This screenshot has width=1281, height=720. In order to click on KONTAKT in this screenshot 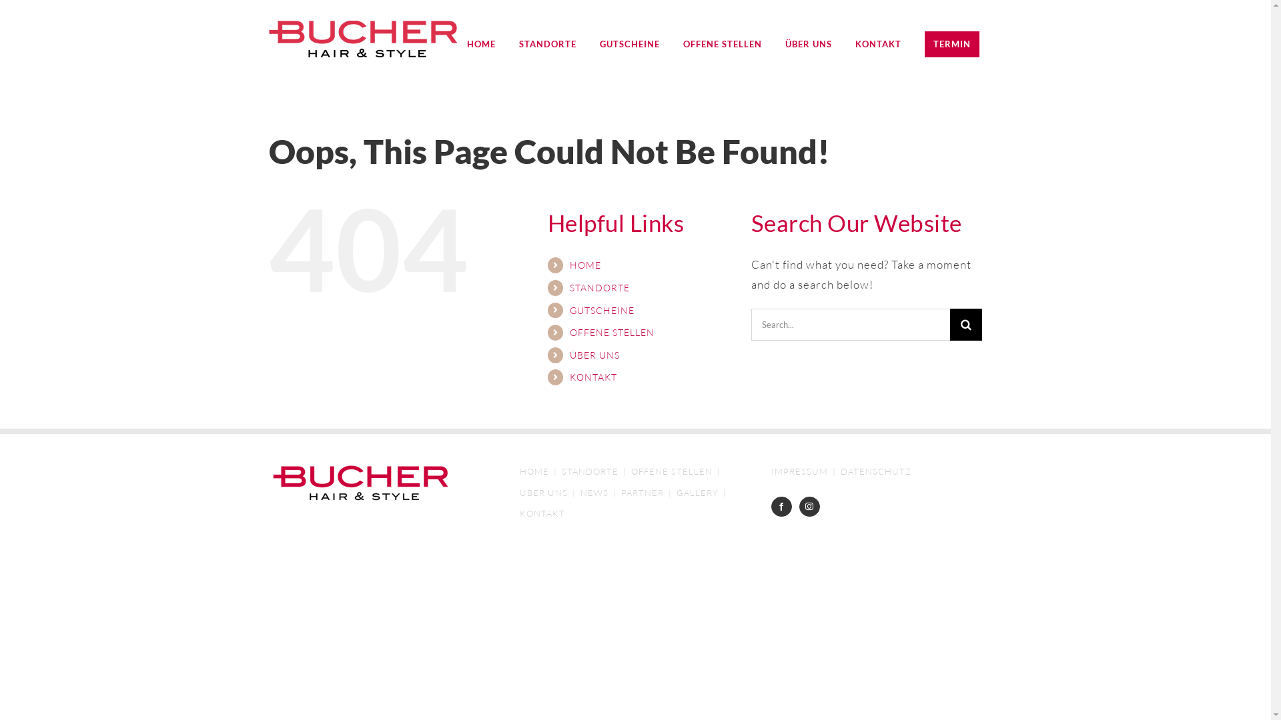, I will do `click(542, 513)`.